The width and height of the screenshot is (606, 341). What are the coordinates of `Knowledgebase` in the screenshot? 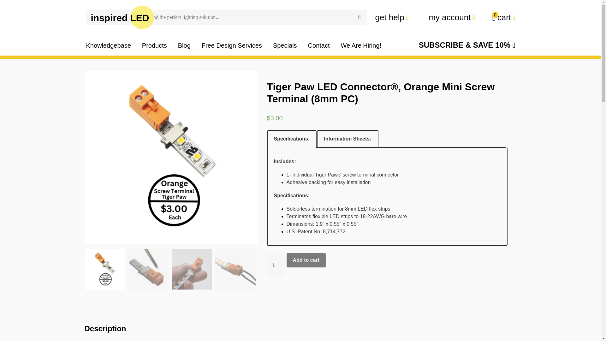 It's located at (108, 45).